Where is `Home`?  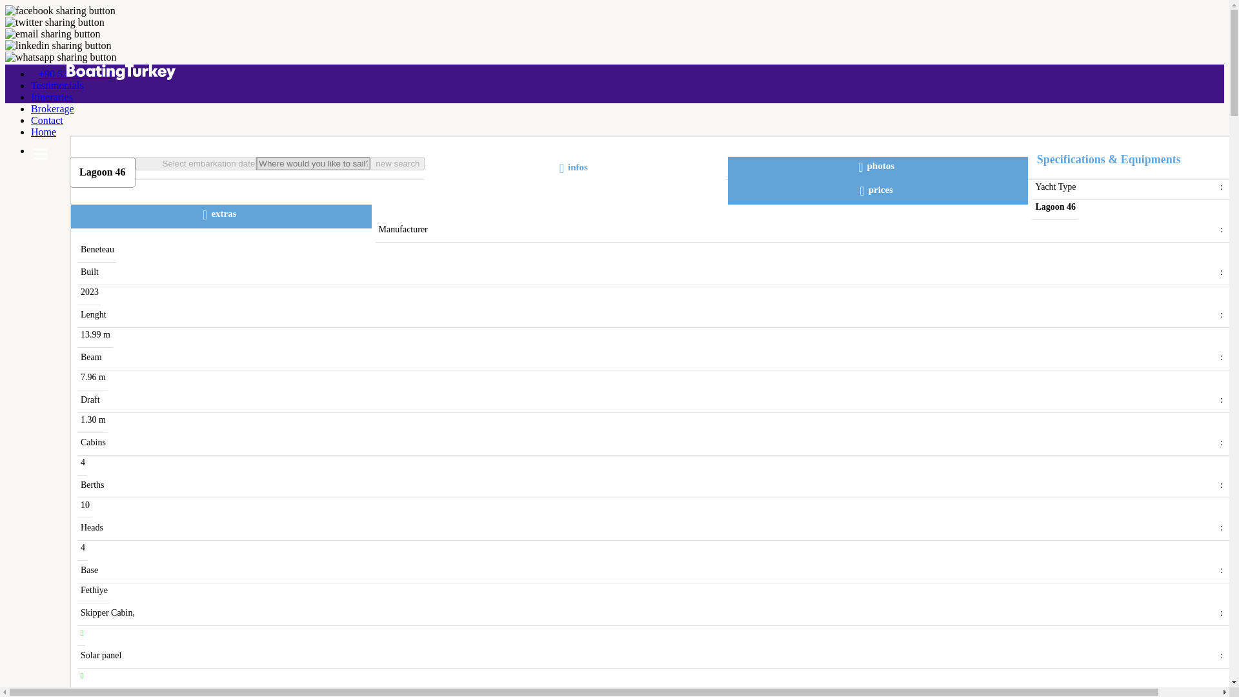 Home is located at coordinates (43, 132).